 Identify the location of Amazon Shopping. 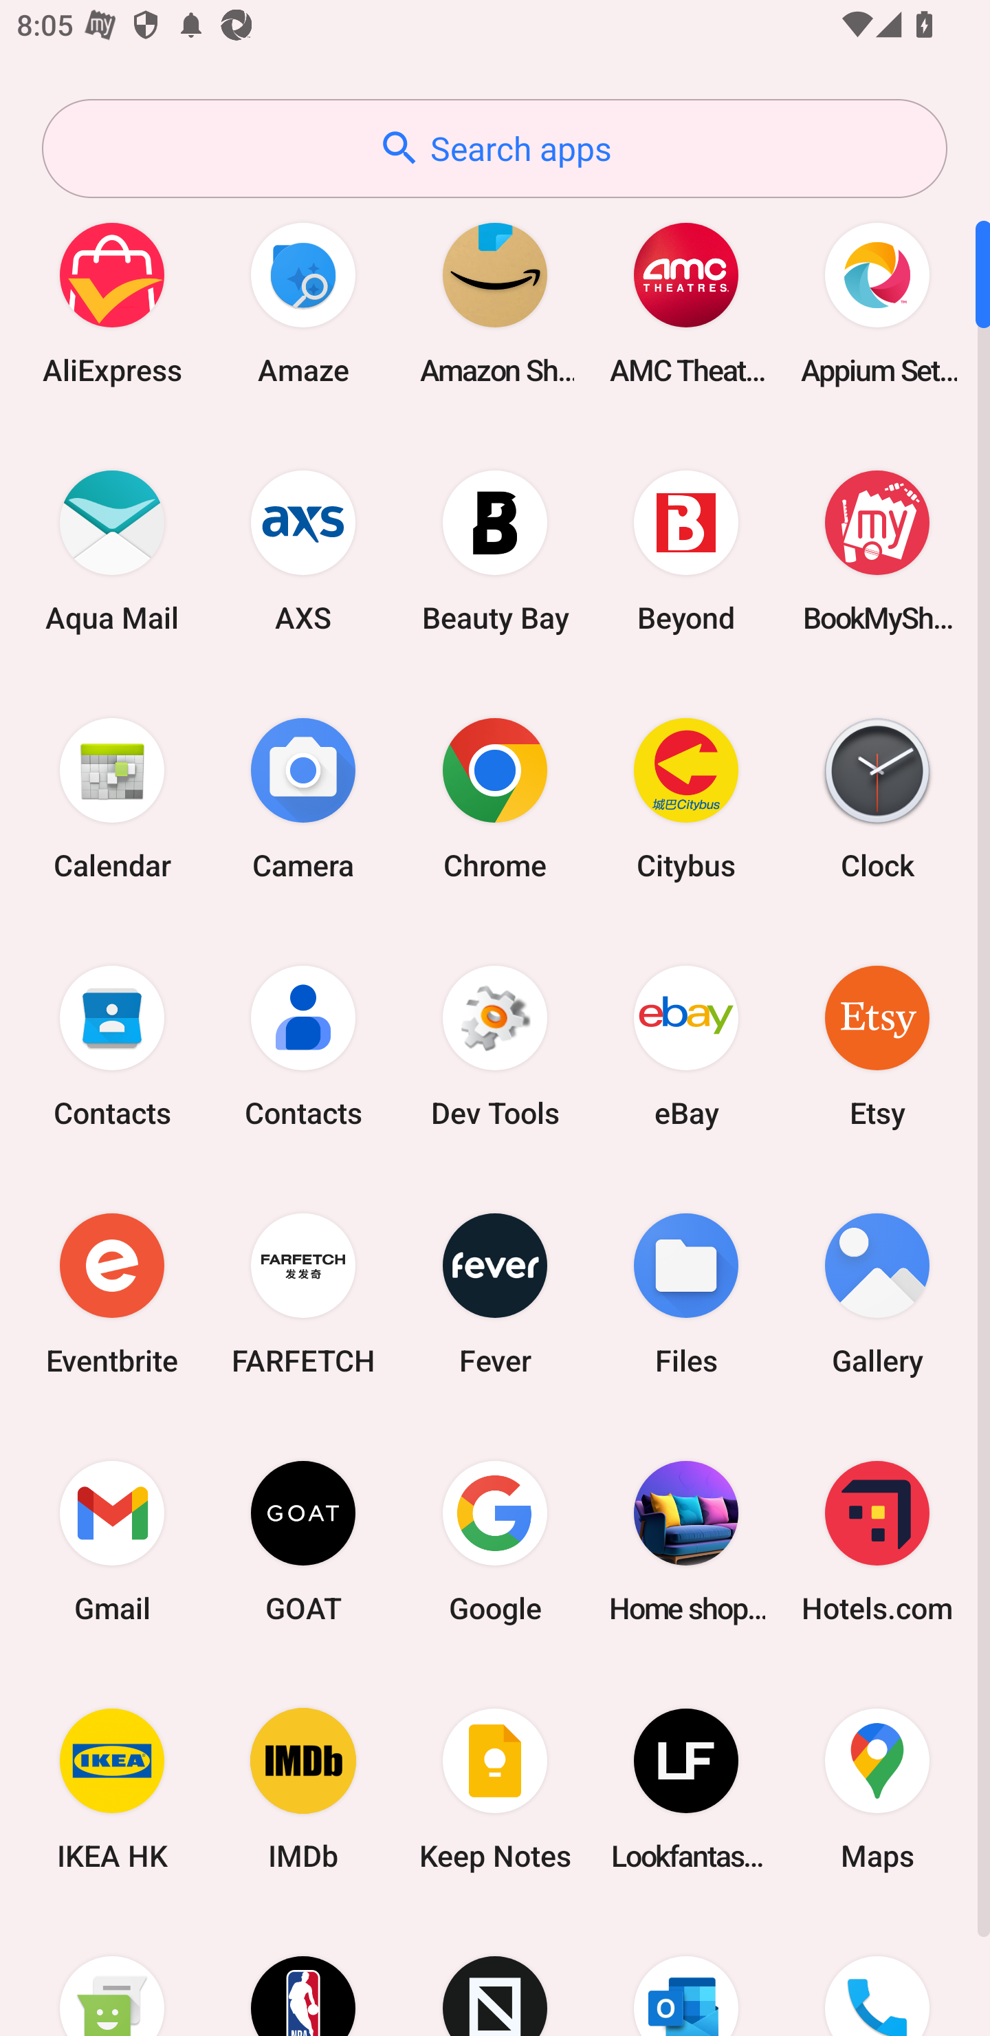
(495, 303).